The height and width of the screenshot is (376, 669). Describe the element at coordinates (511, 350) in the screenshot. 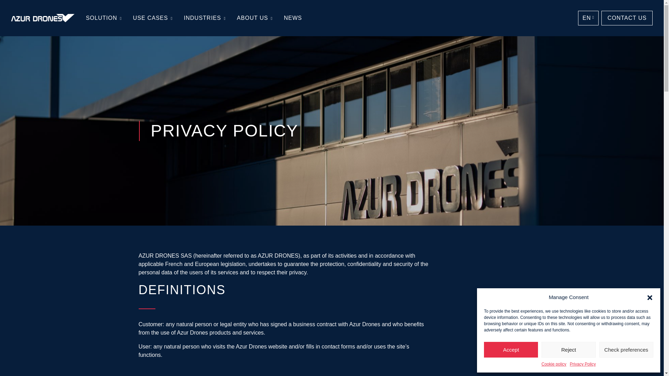

I see `Accept` at that location.